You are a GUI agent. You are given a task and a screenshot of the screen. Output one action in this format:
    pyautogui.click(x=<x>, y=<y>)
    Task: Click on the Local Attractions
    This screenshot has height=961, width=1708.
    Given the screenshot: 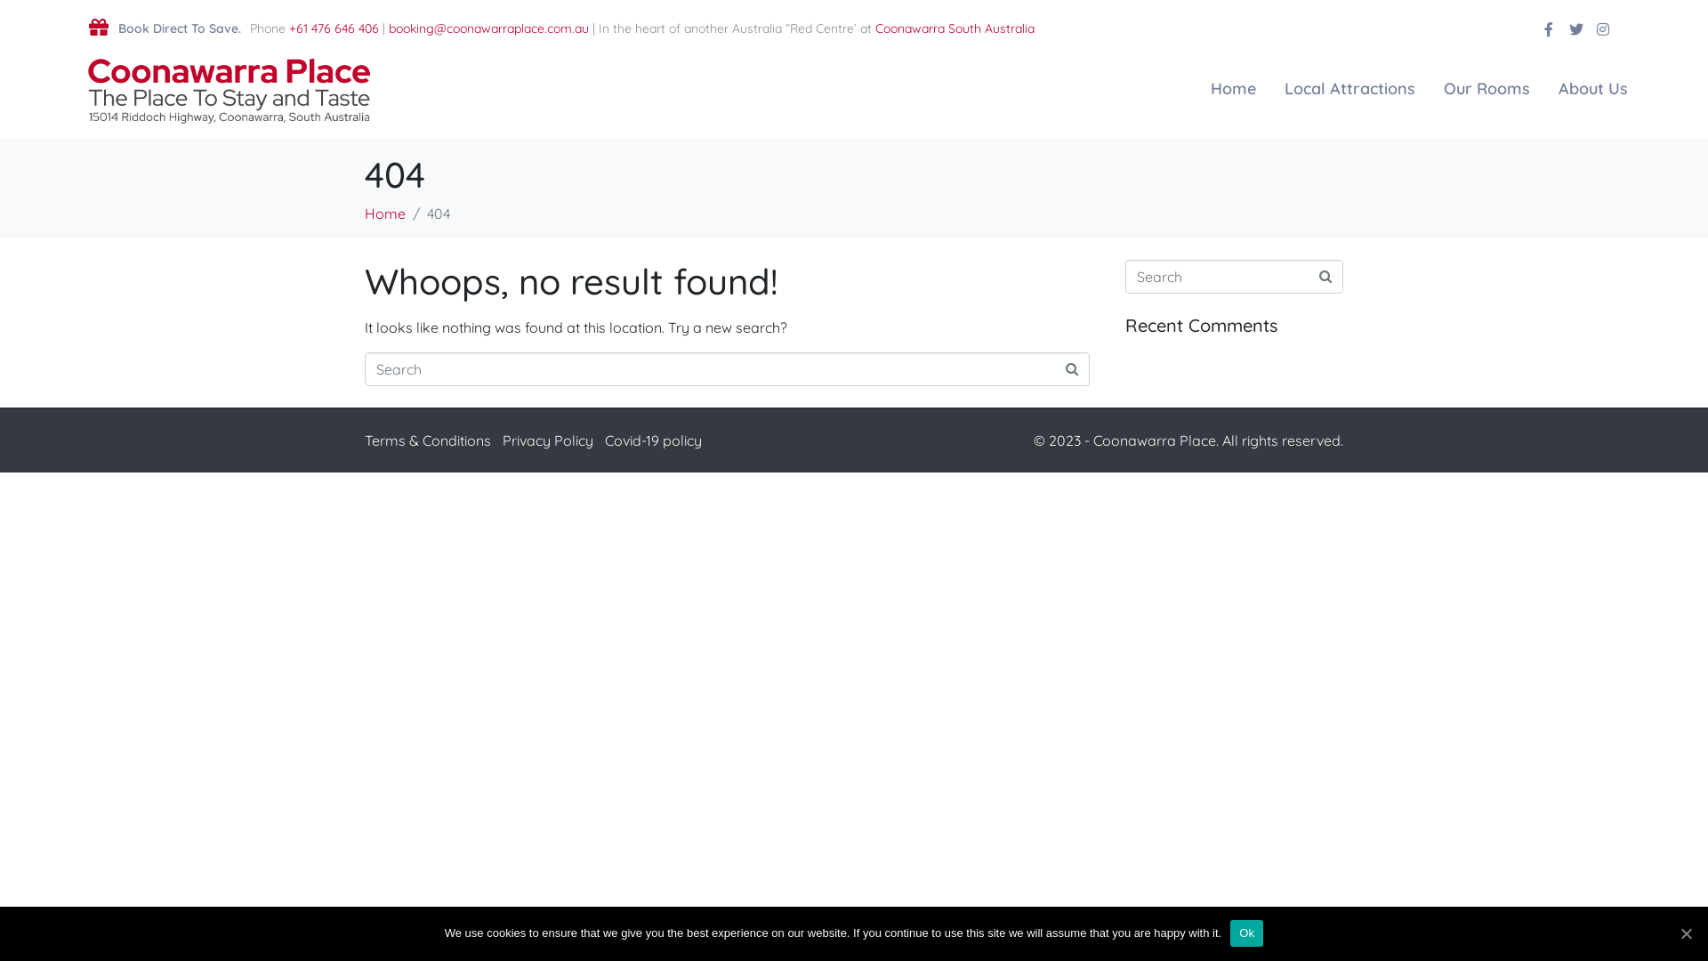 What is the action you would take?
    pyautogui.click(x=1350, y=89)
    